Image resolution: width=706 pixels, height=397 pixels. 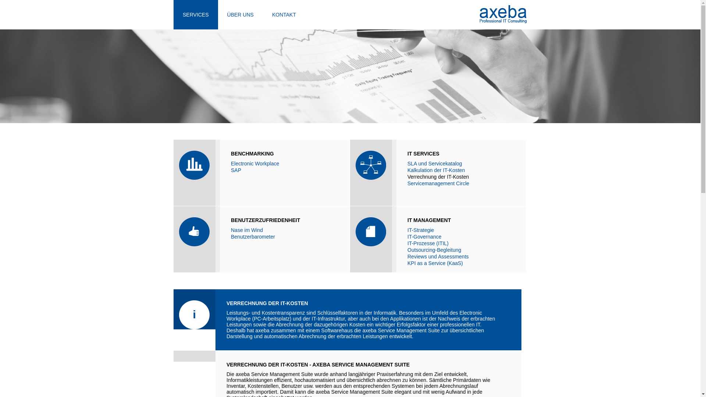 What do you see at coordinates (461, 243) in the screenshot?
I see `IT-Prozesse (ITIL)` at bounding box center [461, 243].